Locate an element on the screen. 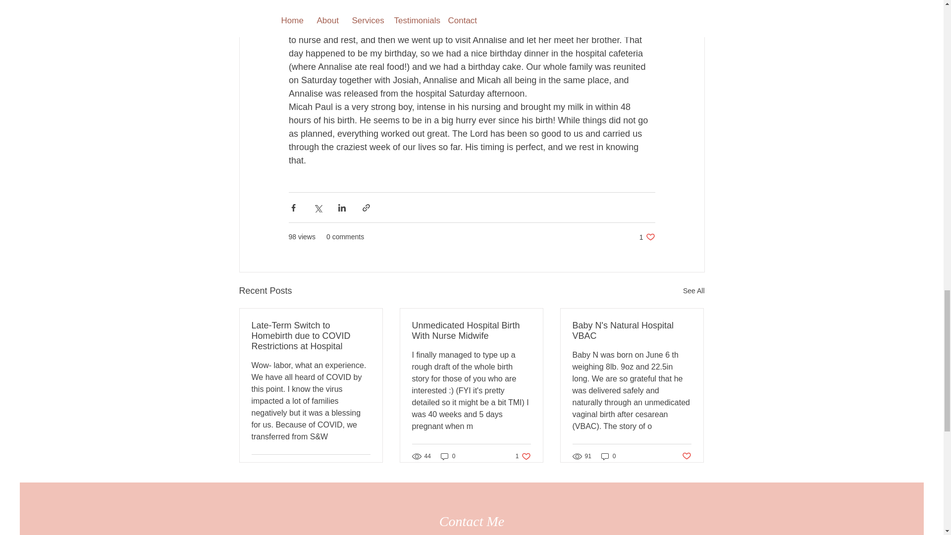  Post not marked as liked is located at coordinates (632, 331).